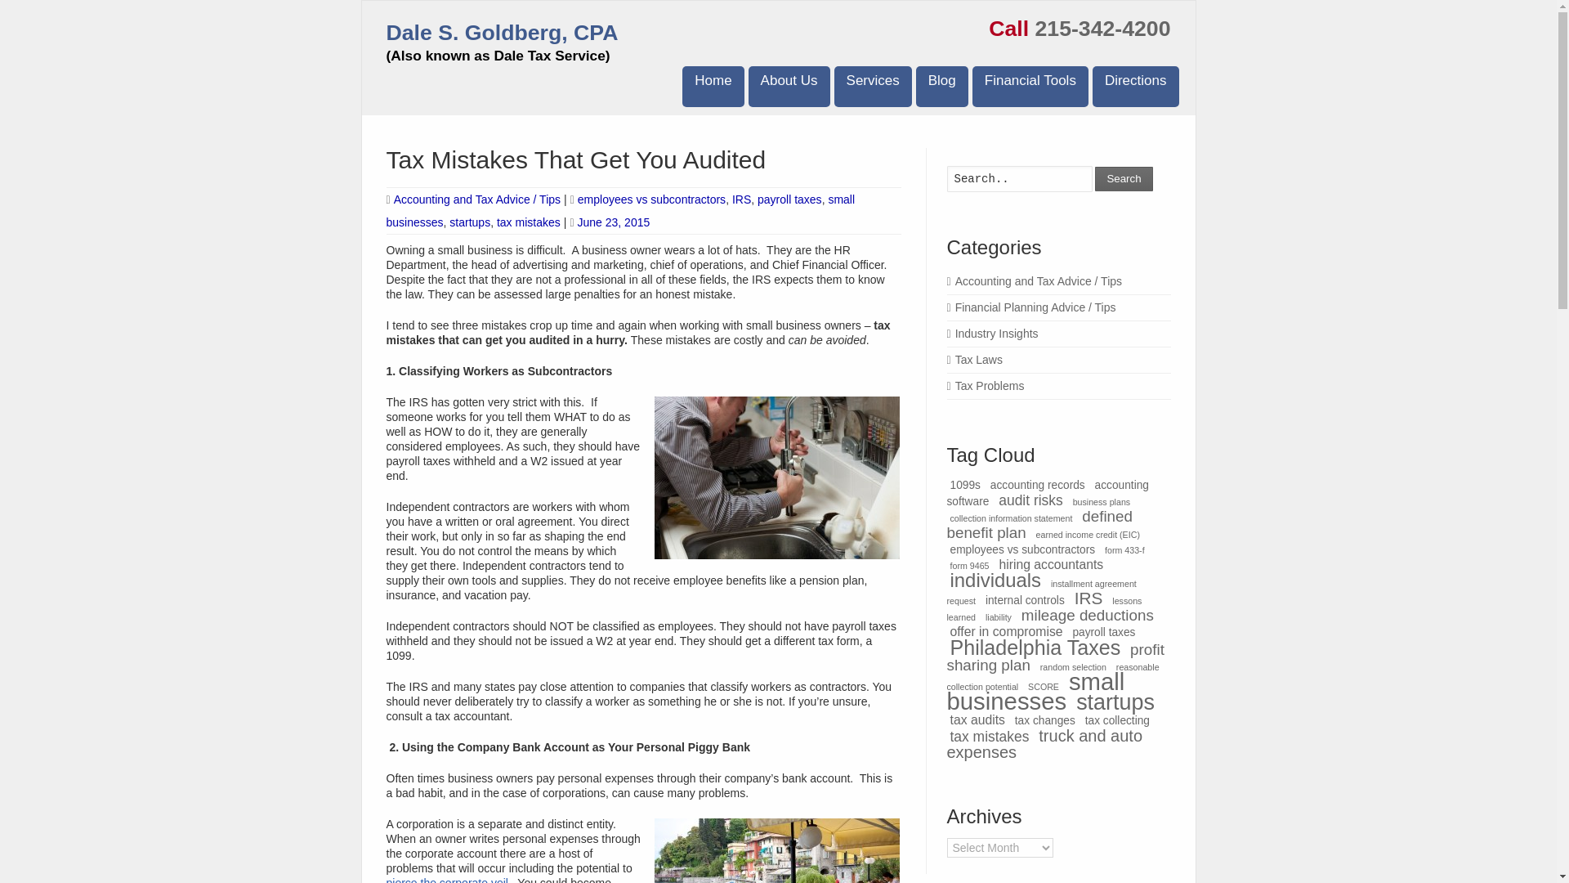 The height and width of the screenshot is (883, 1569). I want to click on June 23, 2015, so click(609, 222).